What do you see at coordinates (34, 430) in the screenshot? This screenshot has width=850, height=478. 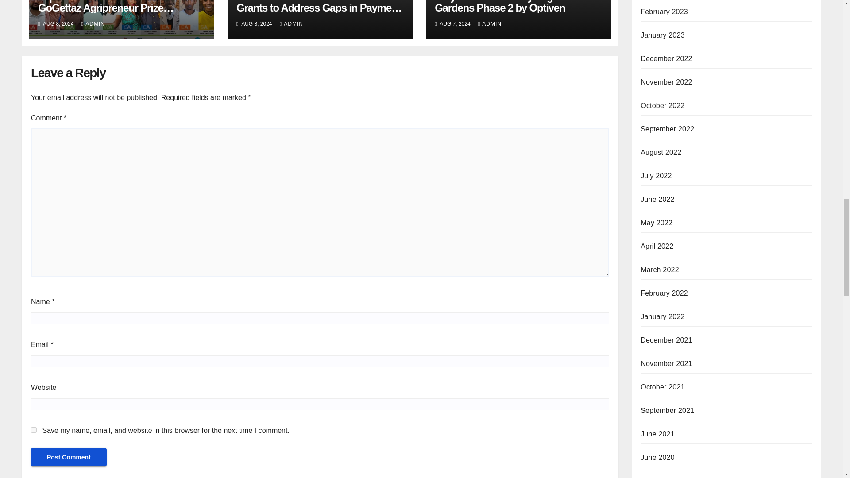 I see `yes` at bounding box center [34, 430].